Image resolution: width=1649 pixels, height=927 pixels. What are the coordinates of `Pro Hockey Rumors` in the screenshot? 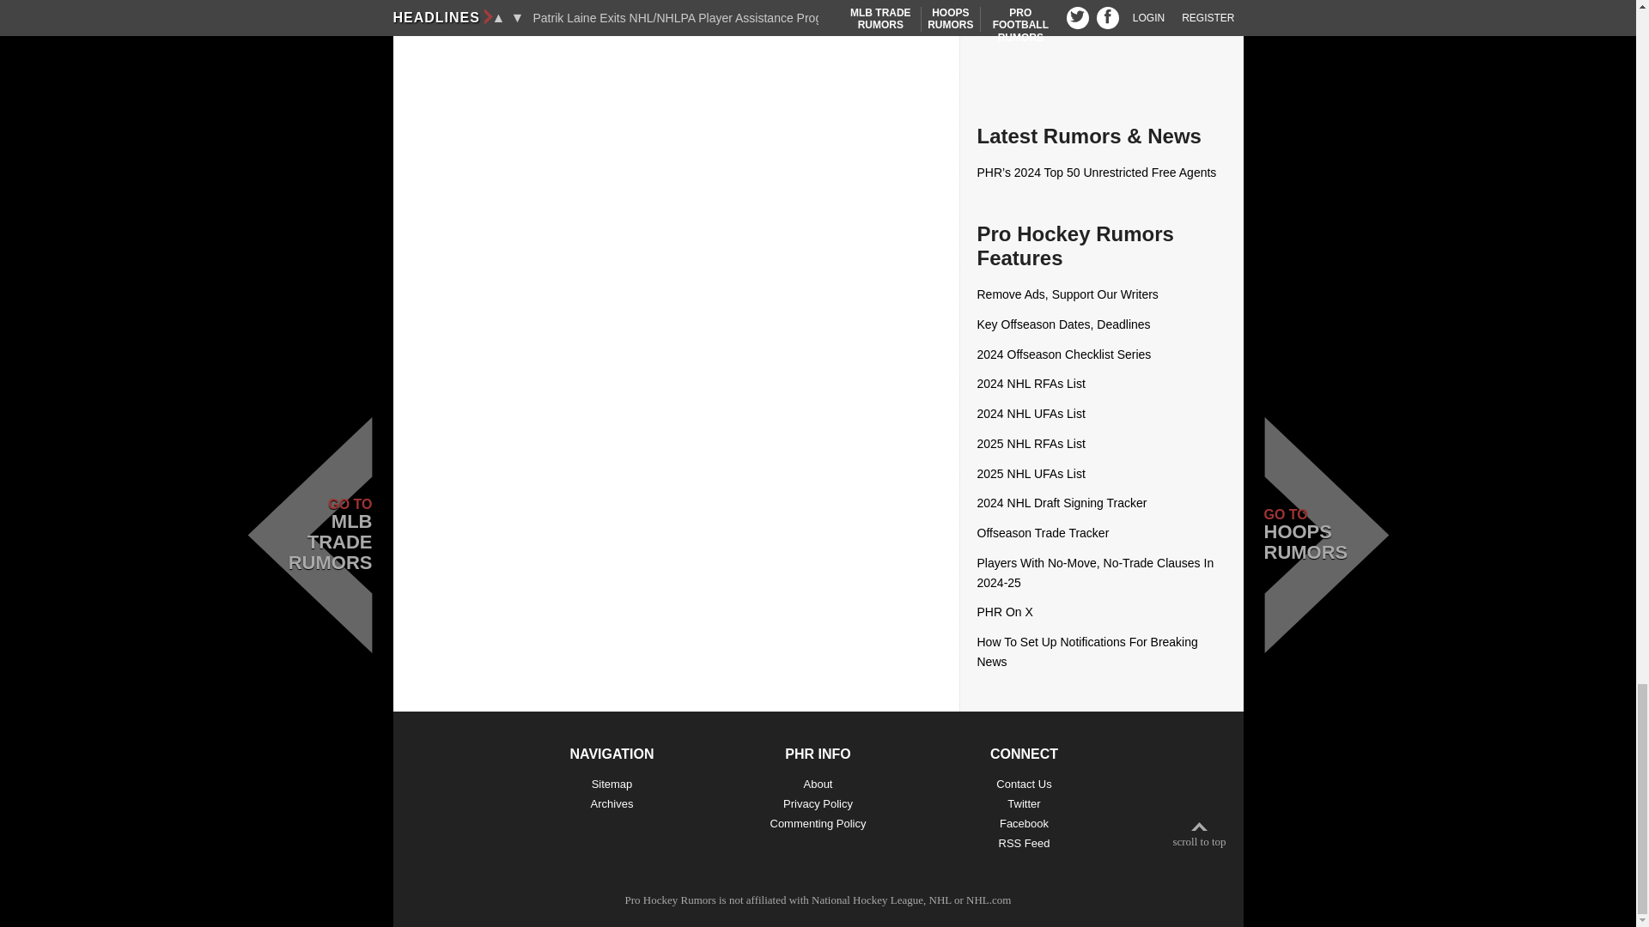 It's located at (670, 900).